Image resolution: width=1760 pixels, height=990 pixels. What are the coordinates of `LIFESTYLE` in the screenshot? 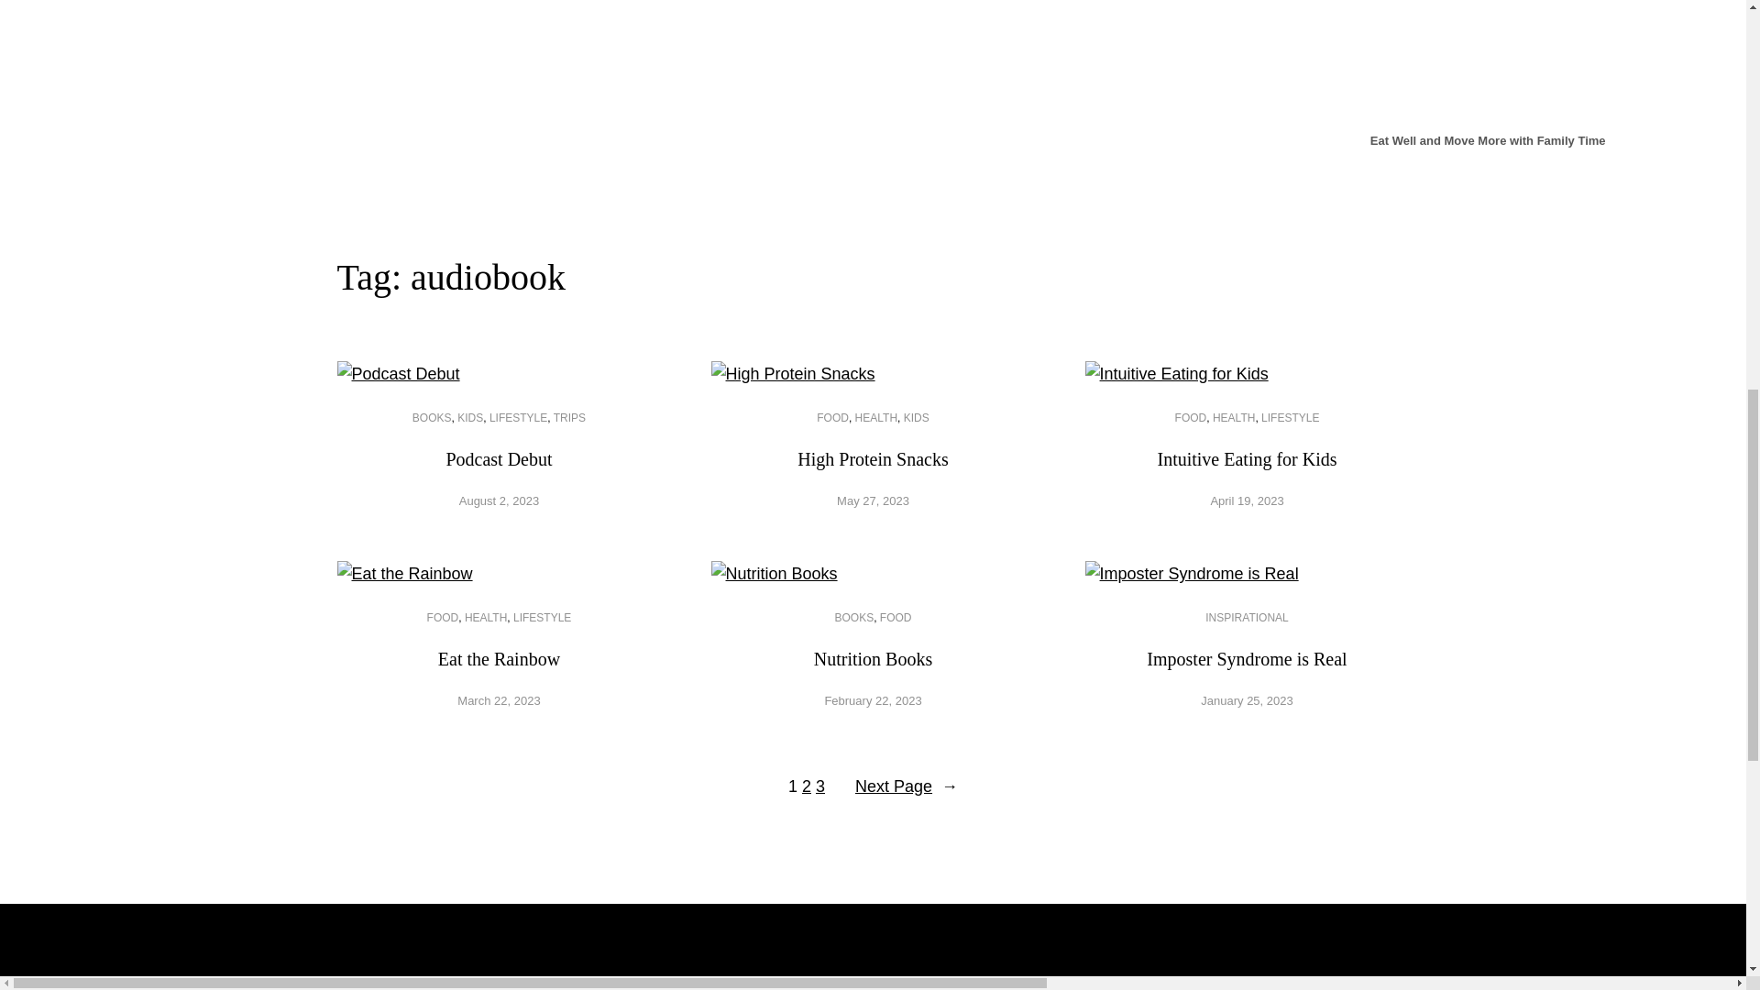 It's located at (518, 418).